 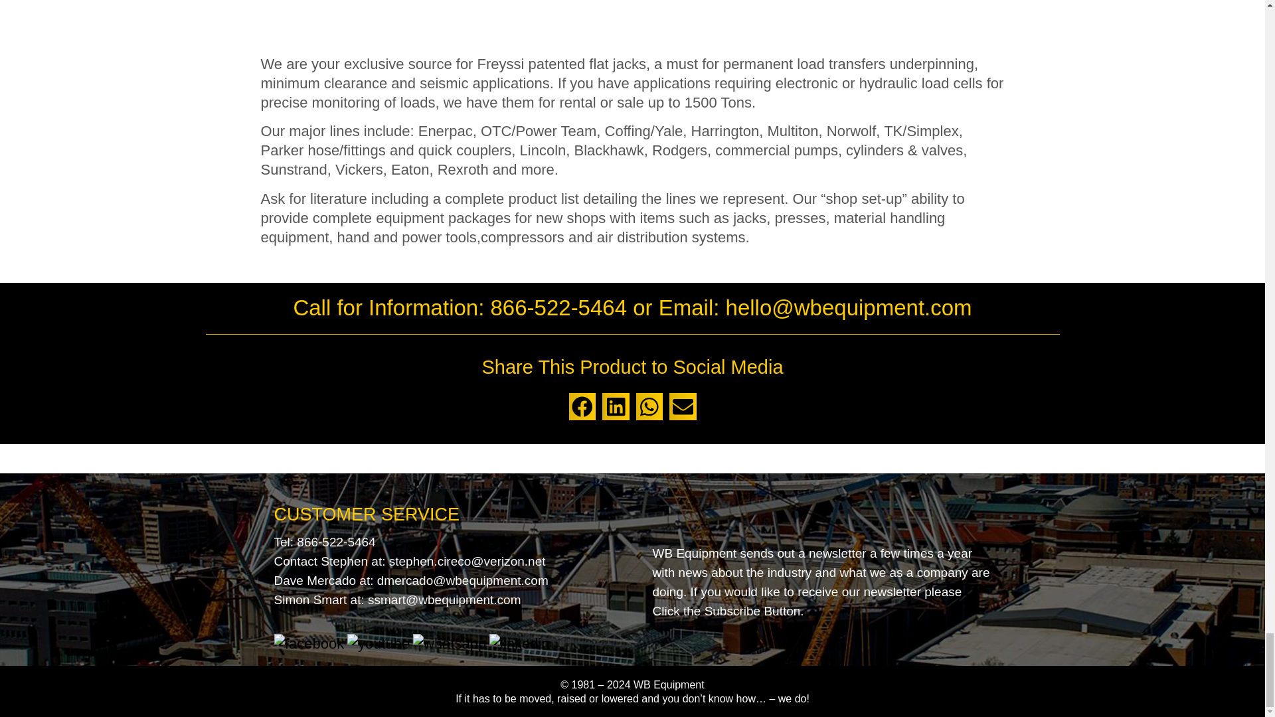 I want to click on whatsapp, so click(x=449, y=643).